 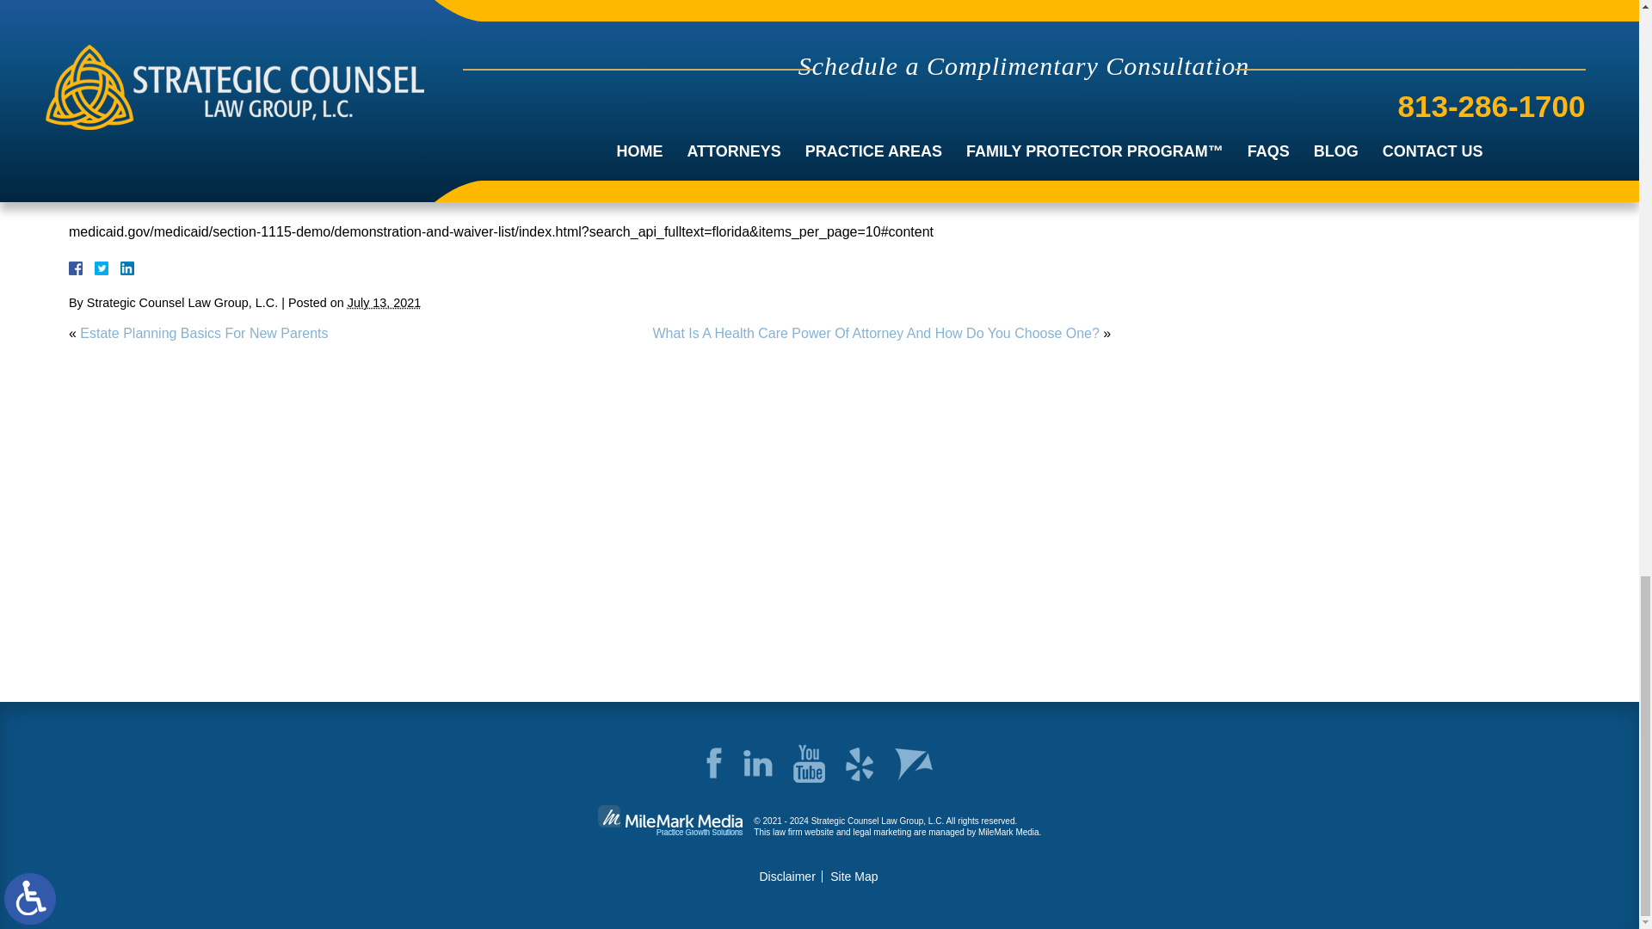 I want to click on Twitter, so click(x=108, y=268).